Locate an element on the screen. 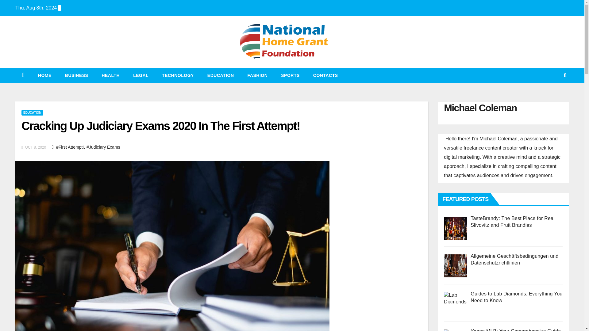 This screenshot has width=589, height=331. Home is located at coordinates (45, 75).